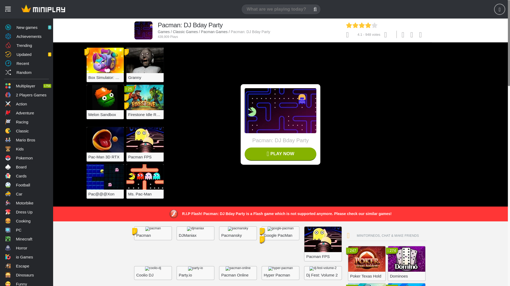 The width and height of the screenshot is (510, 286). I want to click on Trending, so click(27, 45).